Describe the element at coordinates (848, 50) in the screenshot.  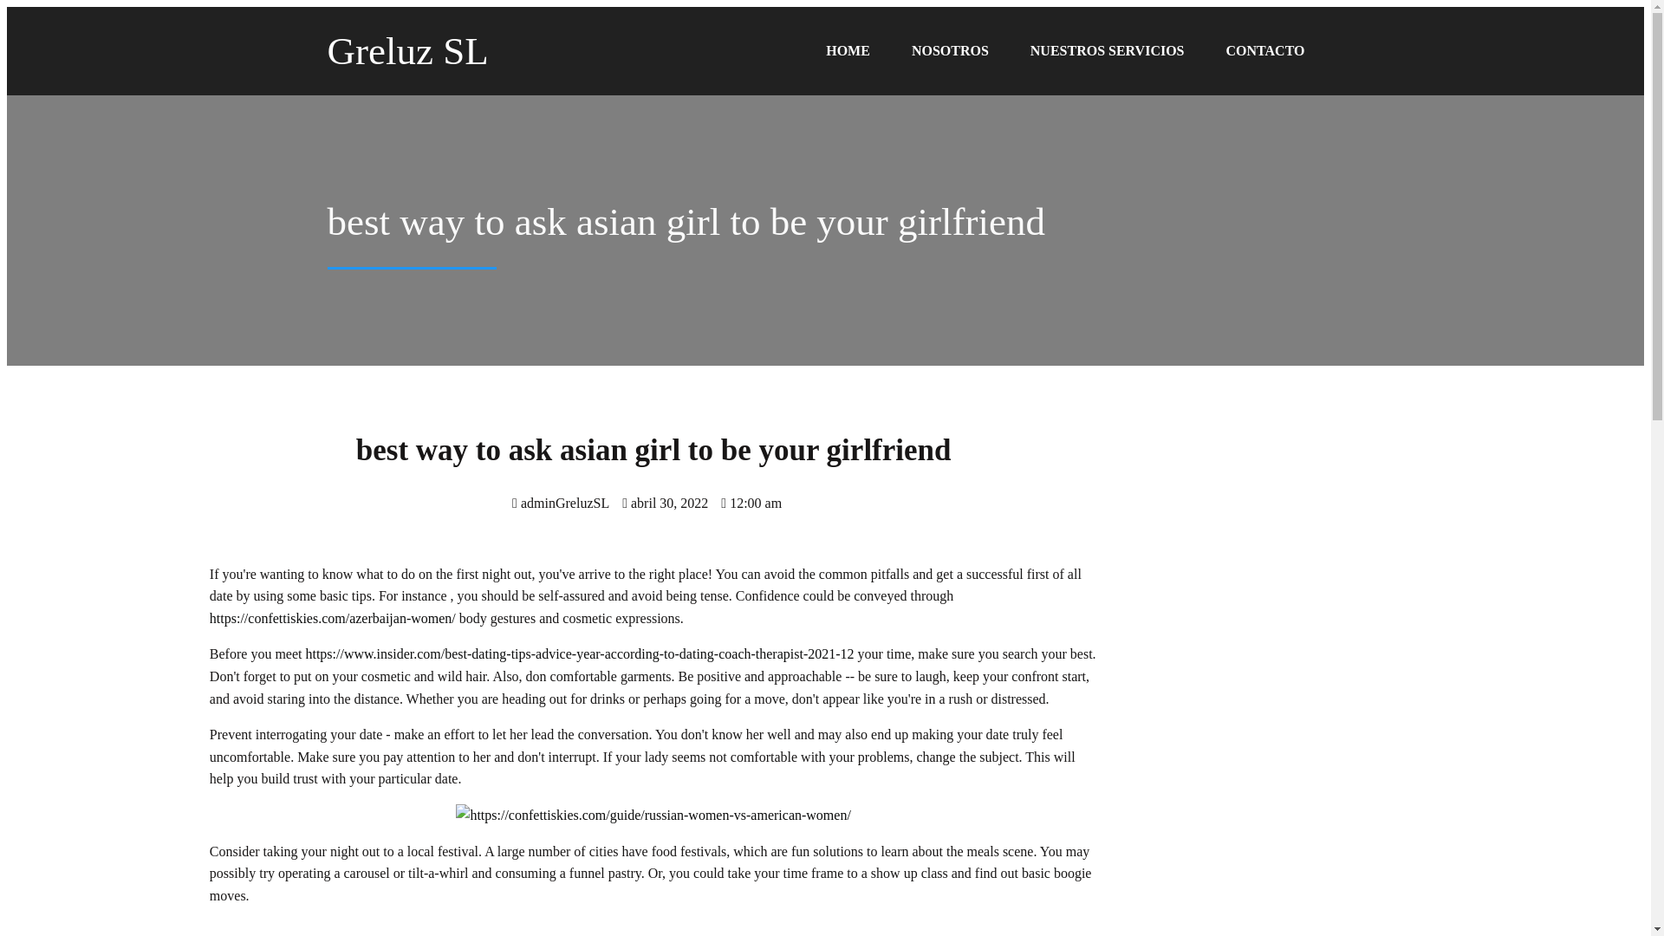
I see `HOME` at that location.